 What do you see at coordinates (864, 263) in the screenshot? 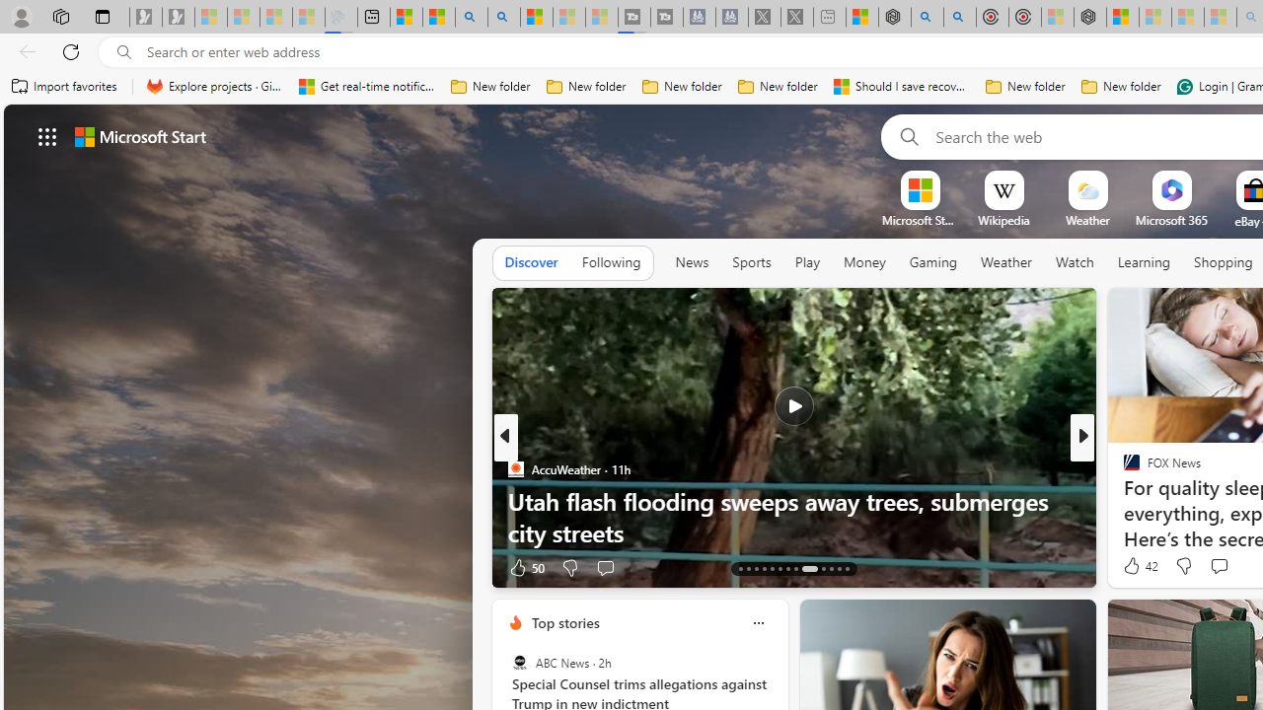
I see `Money` at bounding box center [864, 263].